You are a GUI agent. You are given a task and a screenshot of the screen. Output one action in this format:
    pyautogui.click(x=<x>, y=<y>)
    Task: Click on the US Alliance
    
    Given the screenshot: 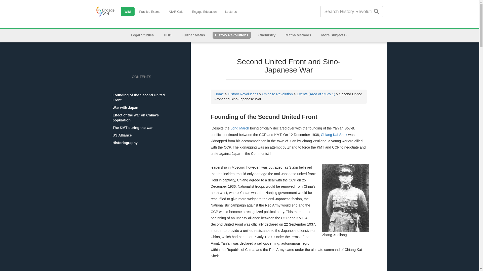 What is the action you would take?
    pyautogui.click(x=142, y=135)
    